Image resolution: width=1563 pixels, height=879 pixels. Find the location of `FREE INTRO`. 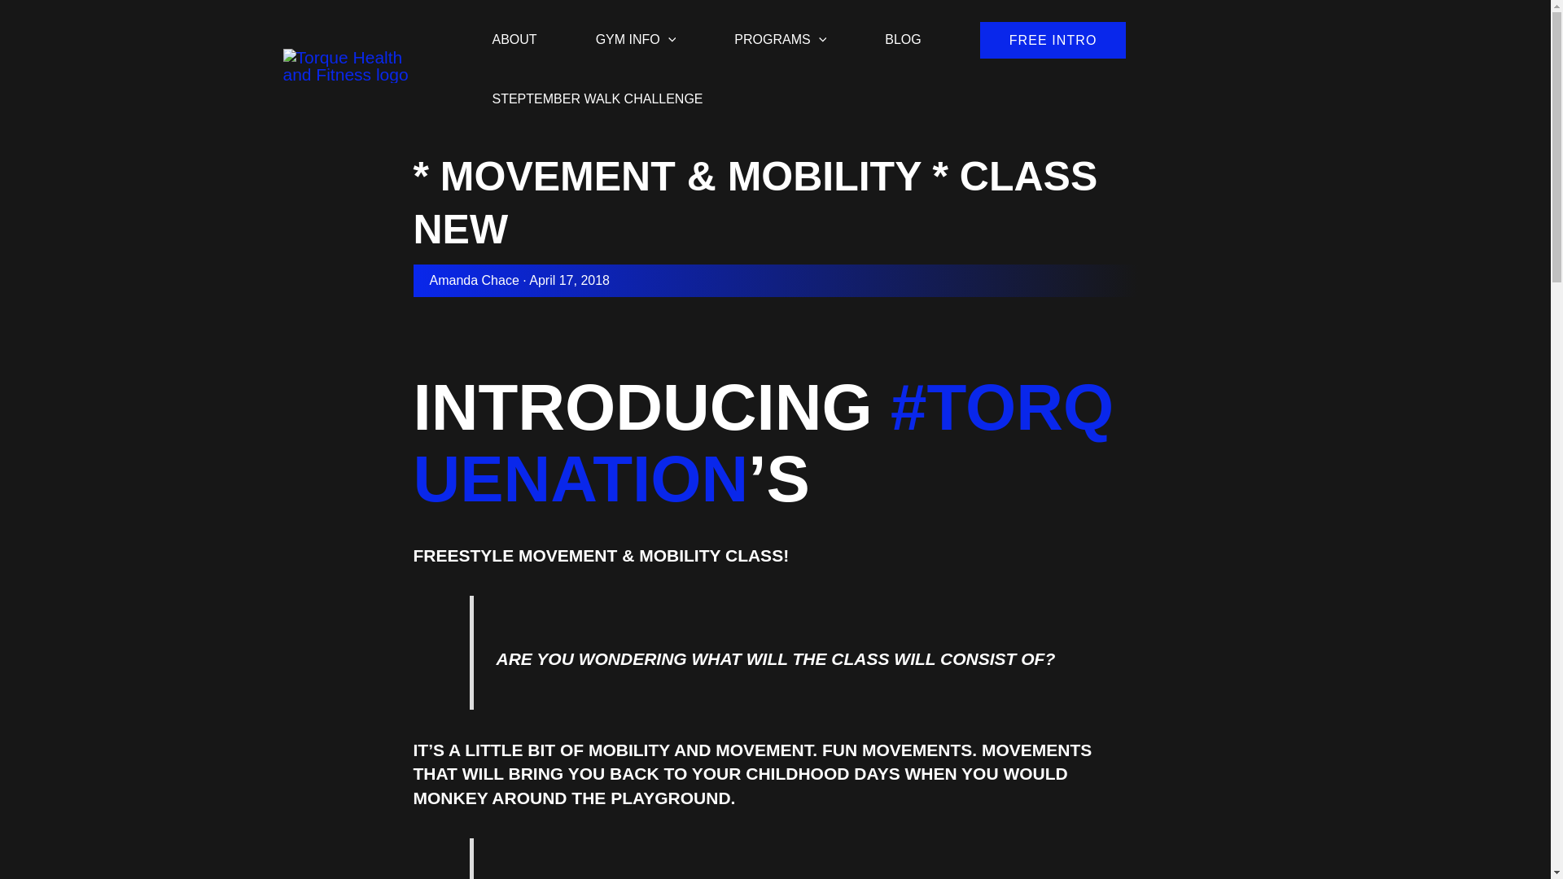

FREE INTRO is located at coordinates (1053, 41).